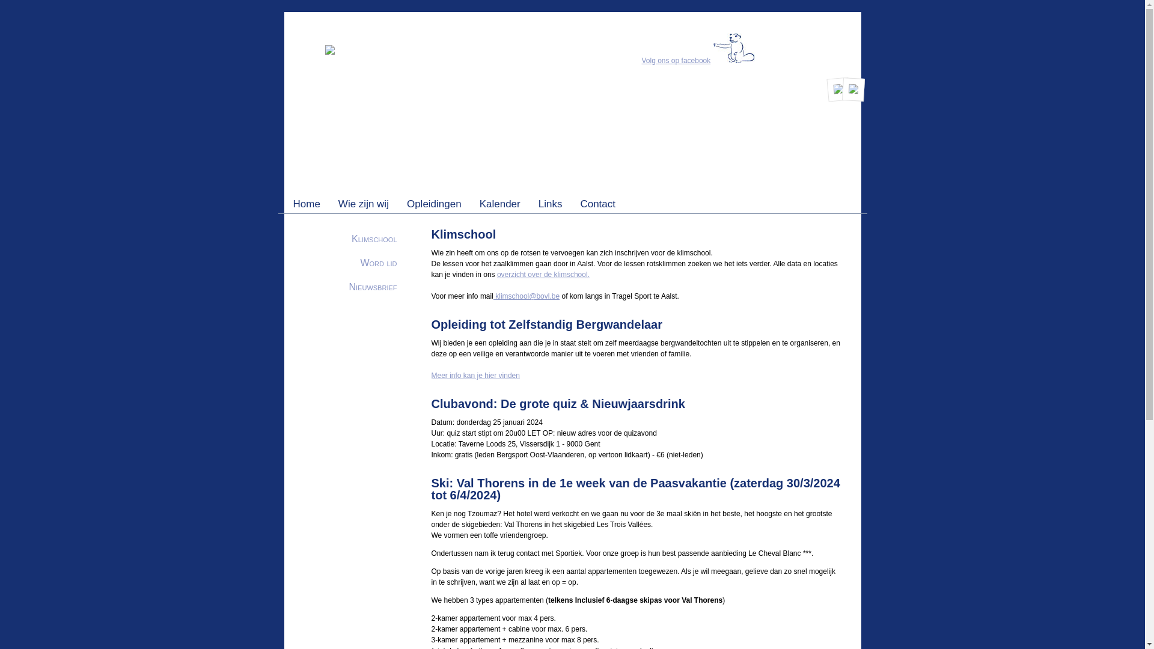 The image size is (1154, 649). What do you see at coordinates (379, 263) in the screenshot?
I see `Word lid` at bounding box center [379, 263].